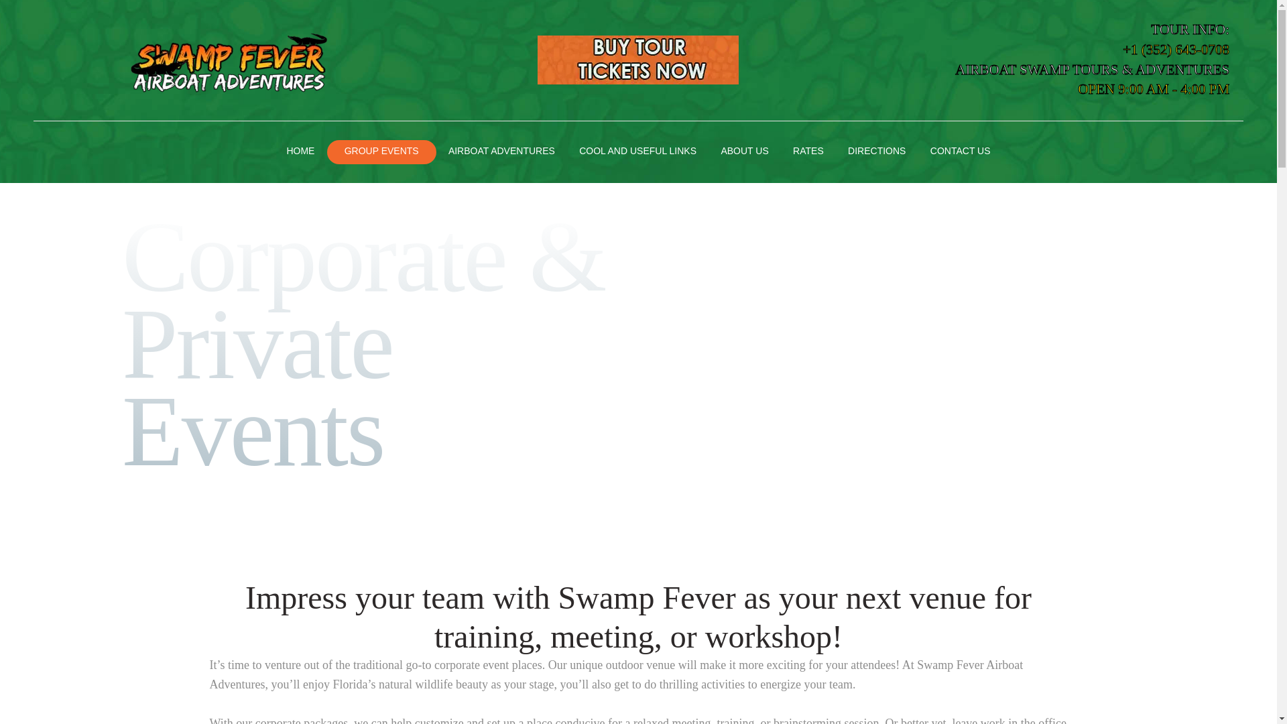  Describe the element at coordinates (745, 152) in the screenshot. I see `ABOUT US` at that location.